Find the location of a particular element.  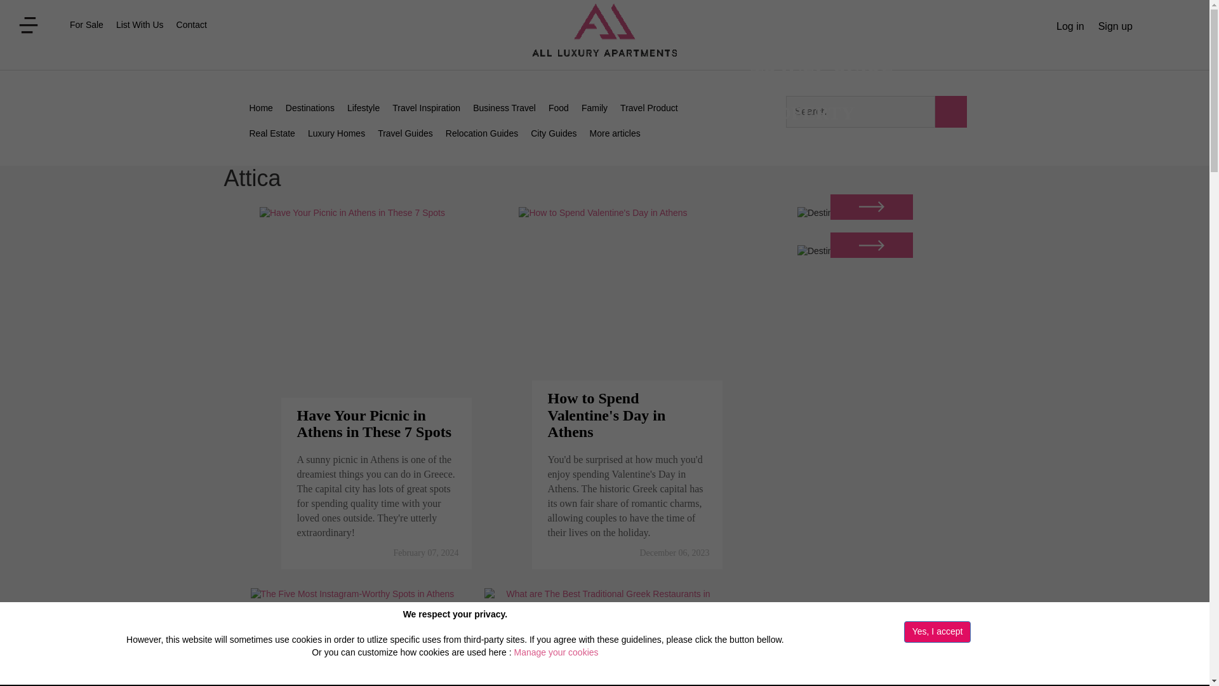

For Sale is located at coordinates (86, 25).